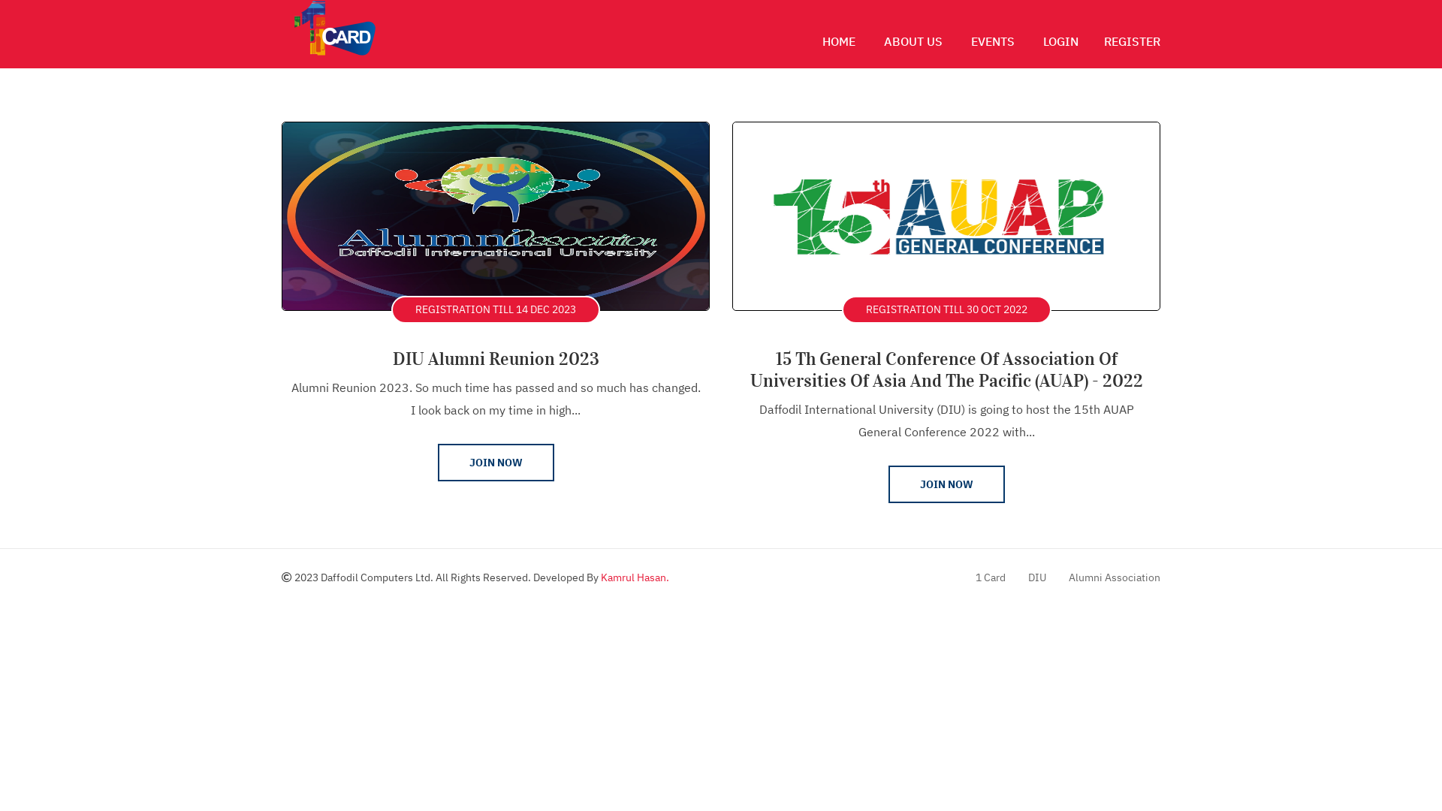  Describe the element at coordinates (1060, 41) in the screenshot. I see `LOGIN` at that location.